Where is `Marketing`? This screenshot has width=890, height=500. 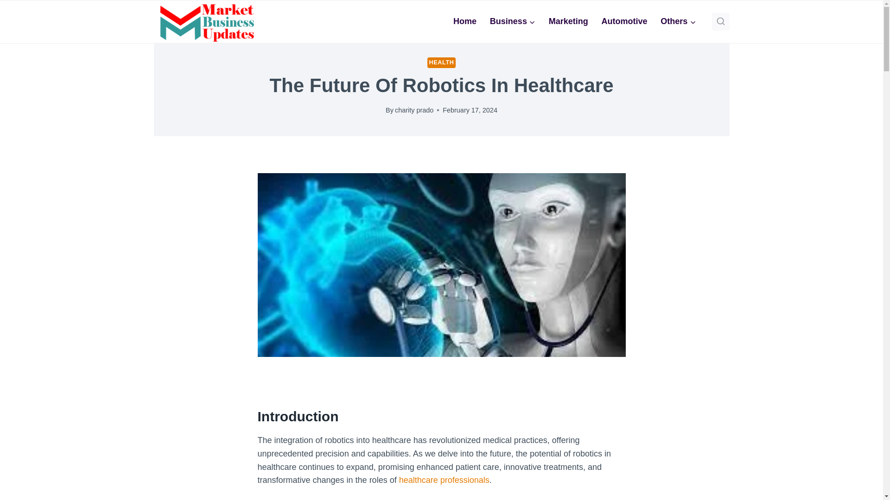 Marketing is located at coordinates (568, 21).